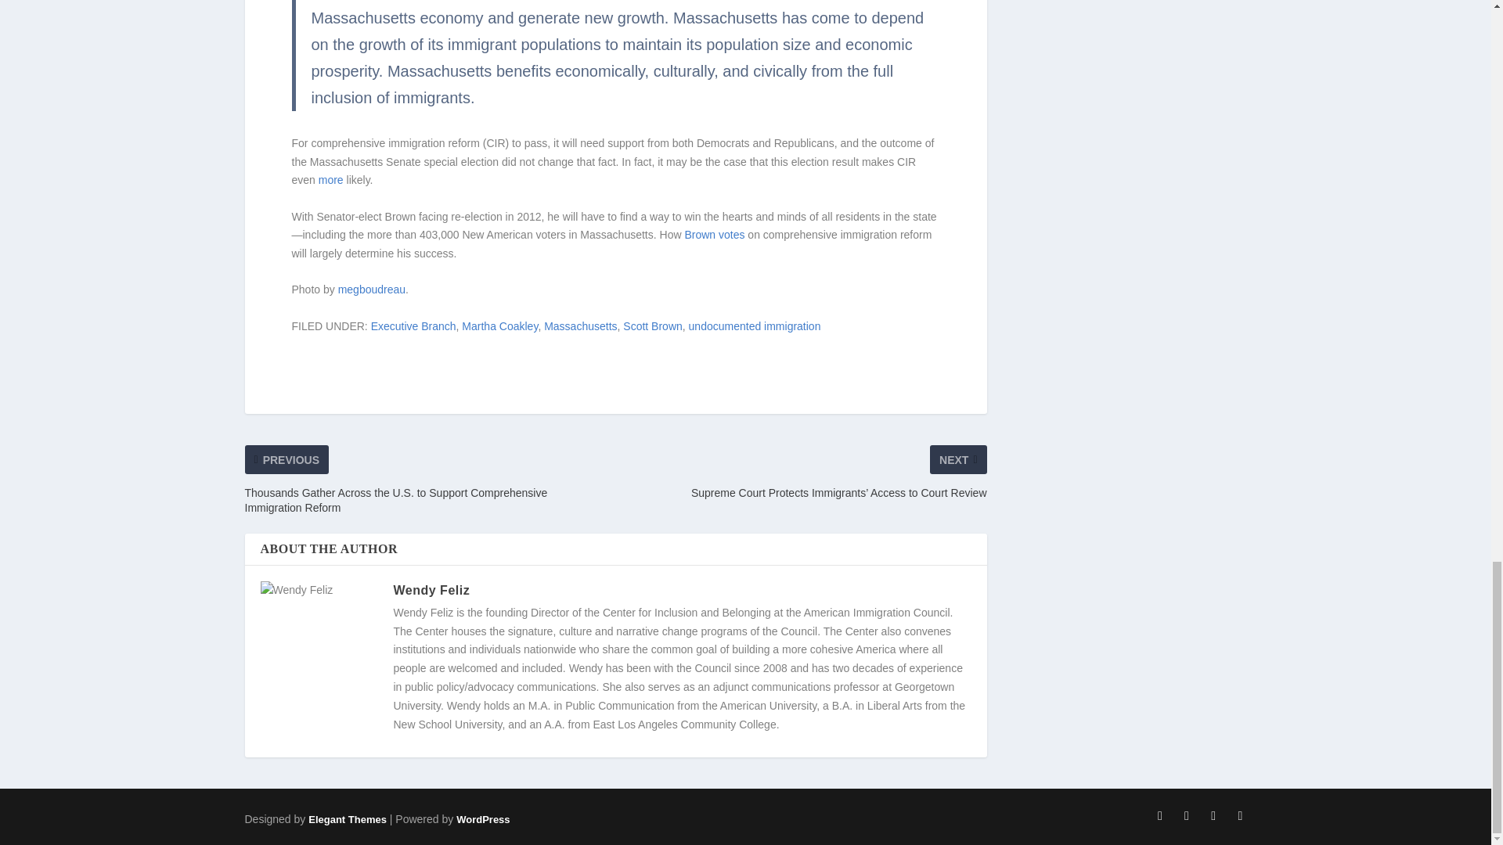 The height and width of the screenshot is (845, 1503). What do you see at coordinates (499, 326) in the screenshot?
I see `Martha Coakley` at bounding box center [499, 326].